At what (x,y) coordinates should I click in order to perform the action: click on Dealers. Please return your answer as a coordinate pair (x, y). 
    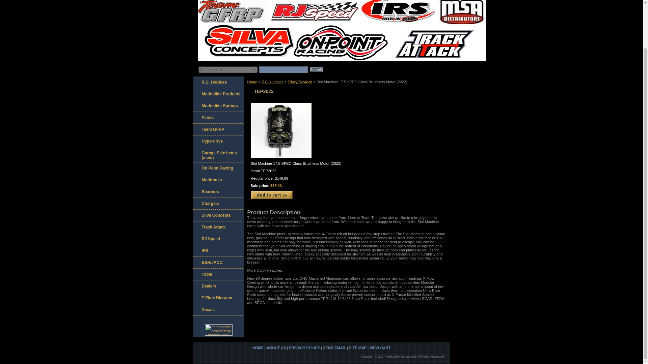
    Looking at the image, I should click on (218, 286).